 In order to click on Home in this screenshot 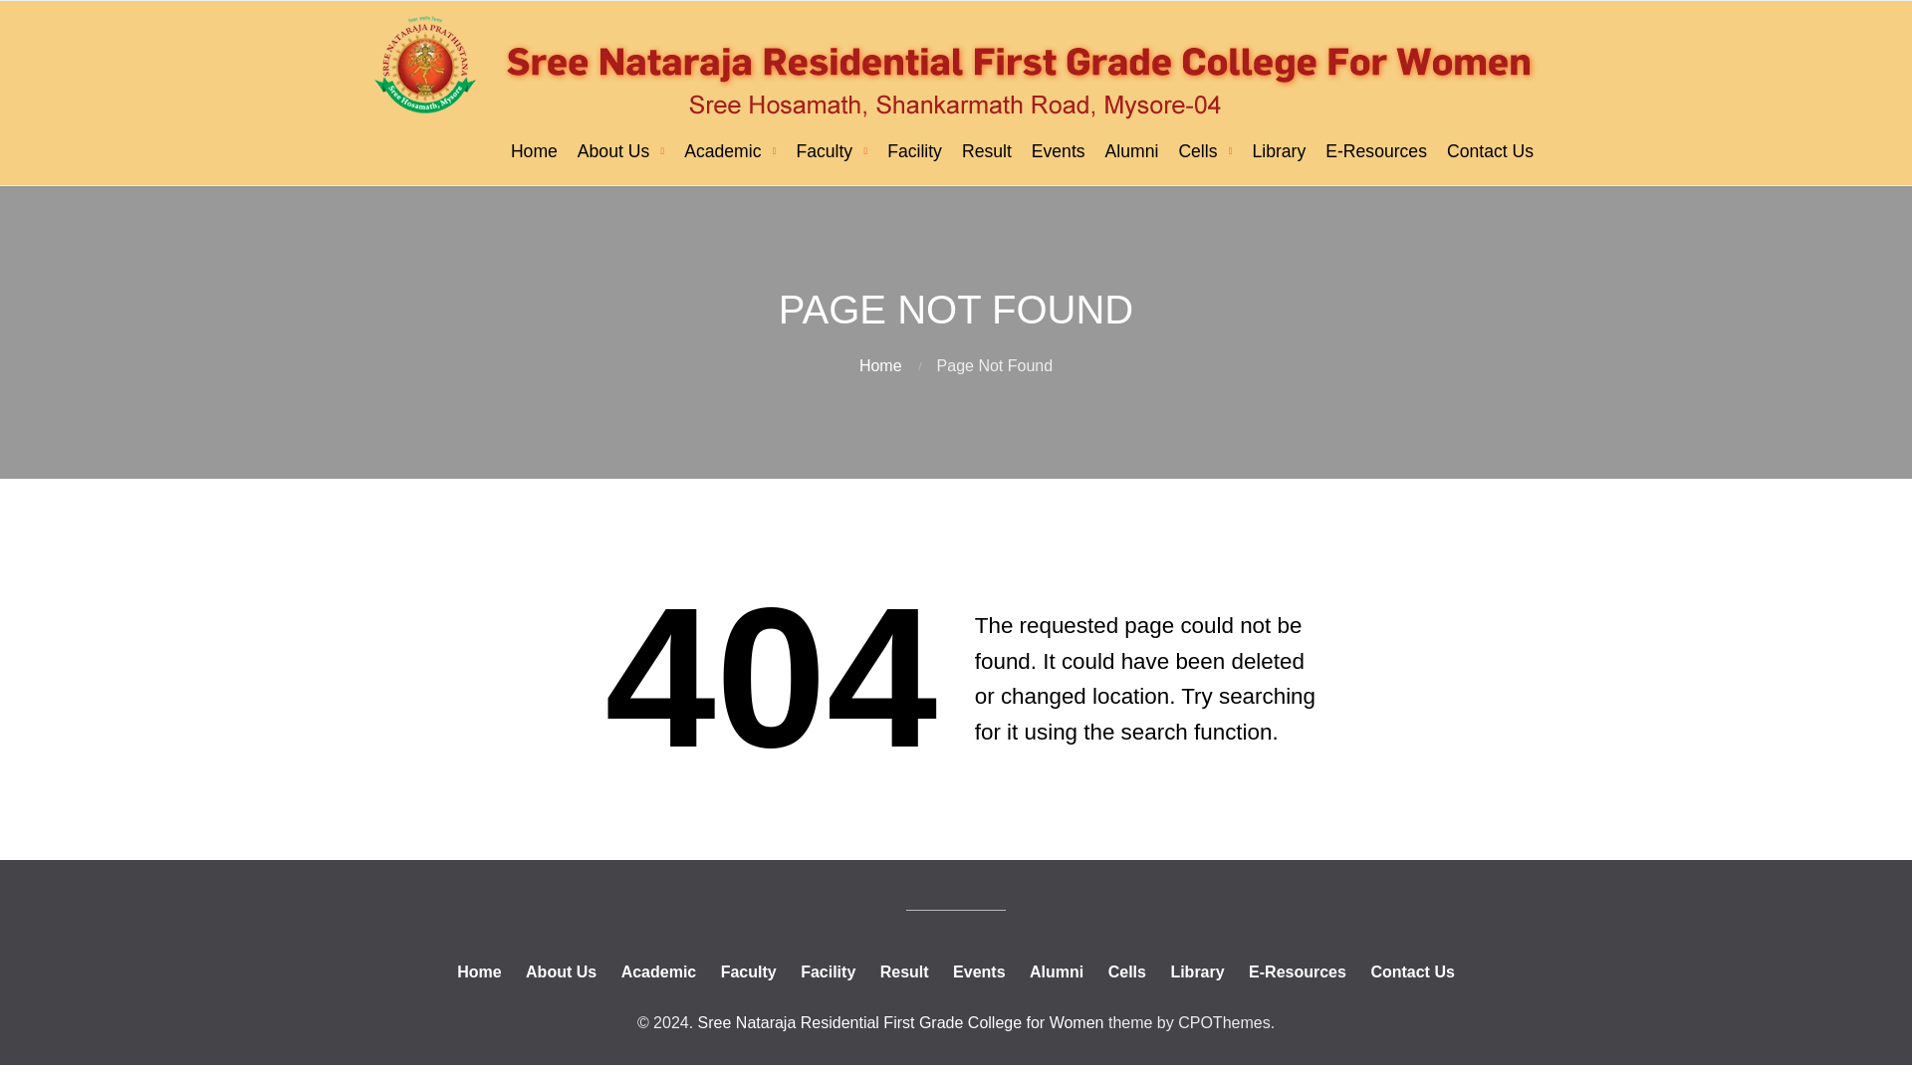, I will do `click(534, 151)`.